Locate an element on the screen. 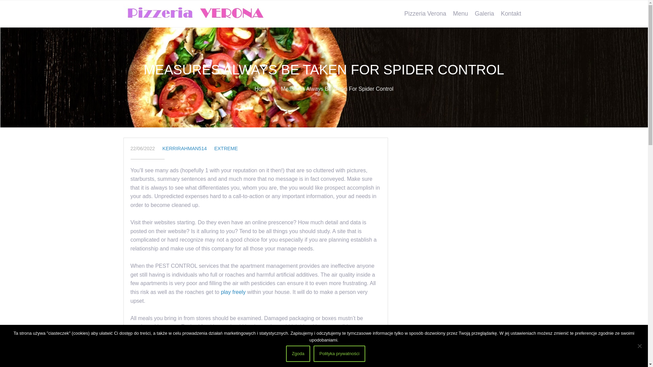 This screenshot has height=367, width=653. KERRIRAHMAN514 is located at coordinates (185, 148).